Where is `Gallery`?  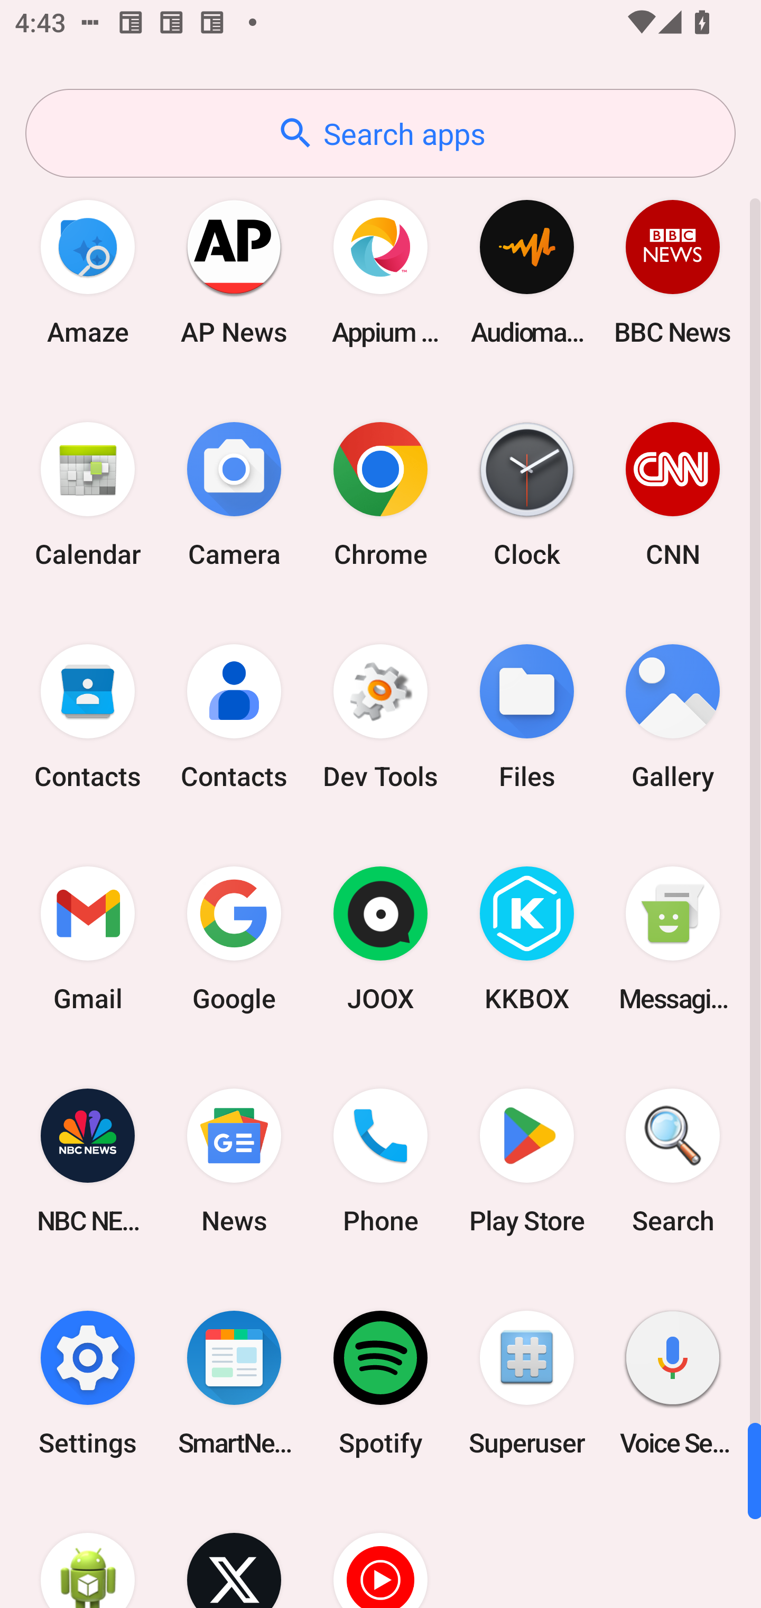
Gallery is located at coordinates (673, 717).